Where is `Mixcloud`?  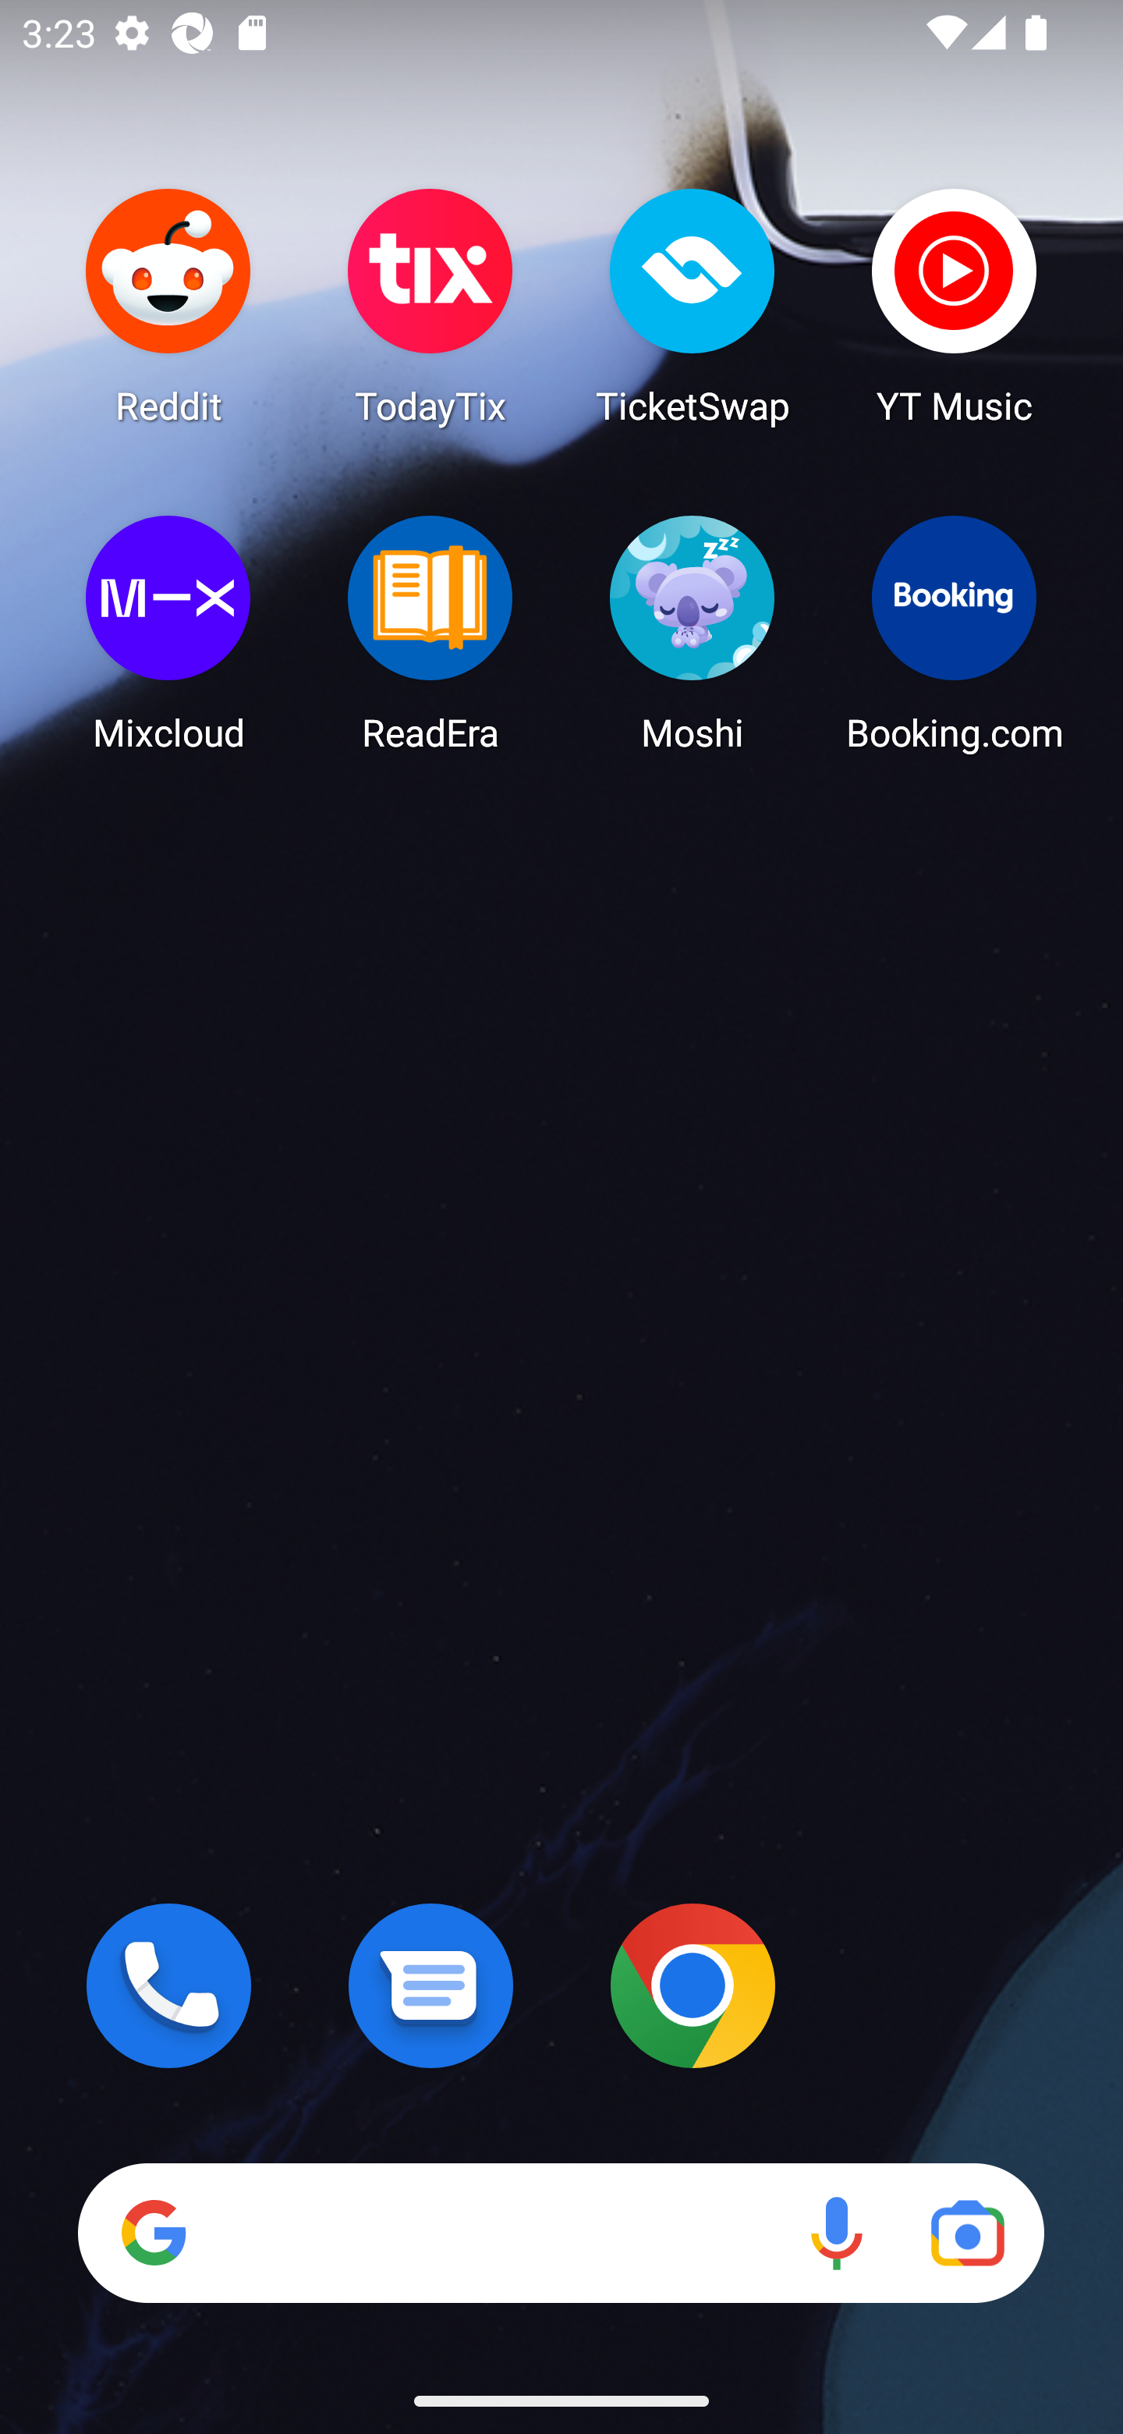
Mixcloud is located at coordinates (168, 633).